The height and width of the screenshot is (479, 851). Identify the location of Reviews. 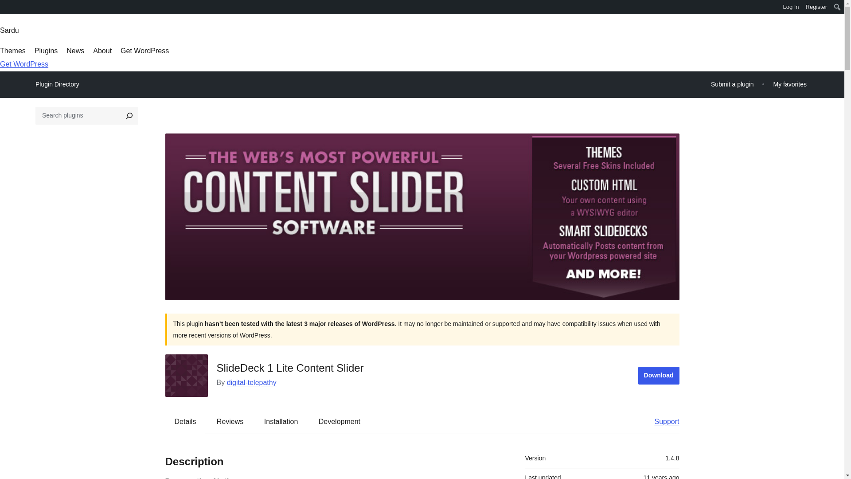
(230, 421).